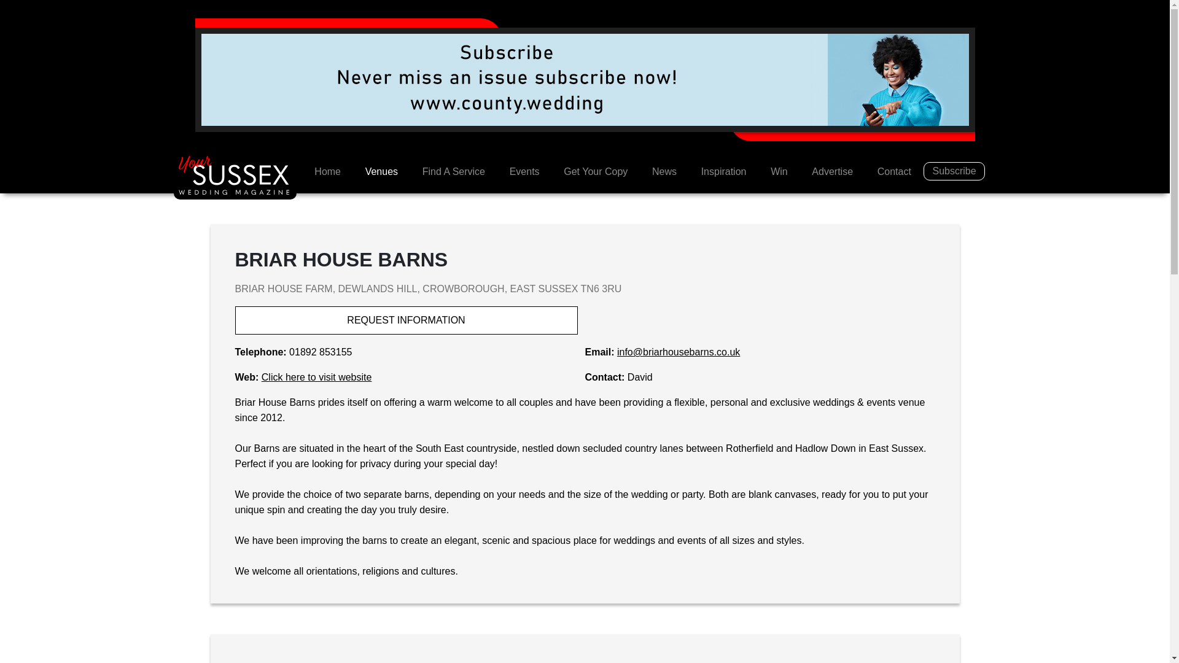  Describe the element at coordinates (954, 171) in the screenshot. I see `Subscribe to Your Sussex Wedding magazine for free` at that location.